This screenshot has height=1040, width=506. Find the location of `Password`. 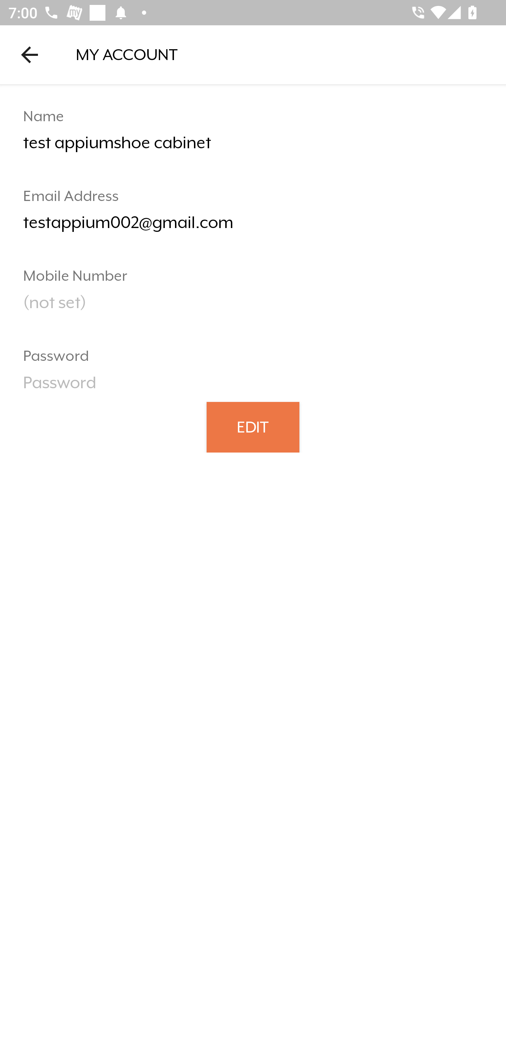

Password is located at coordinates (253, 386).